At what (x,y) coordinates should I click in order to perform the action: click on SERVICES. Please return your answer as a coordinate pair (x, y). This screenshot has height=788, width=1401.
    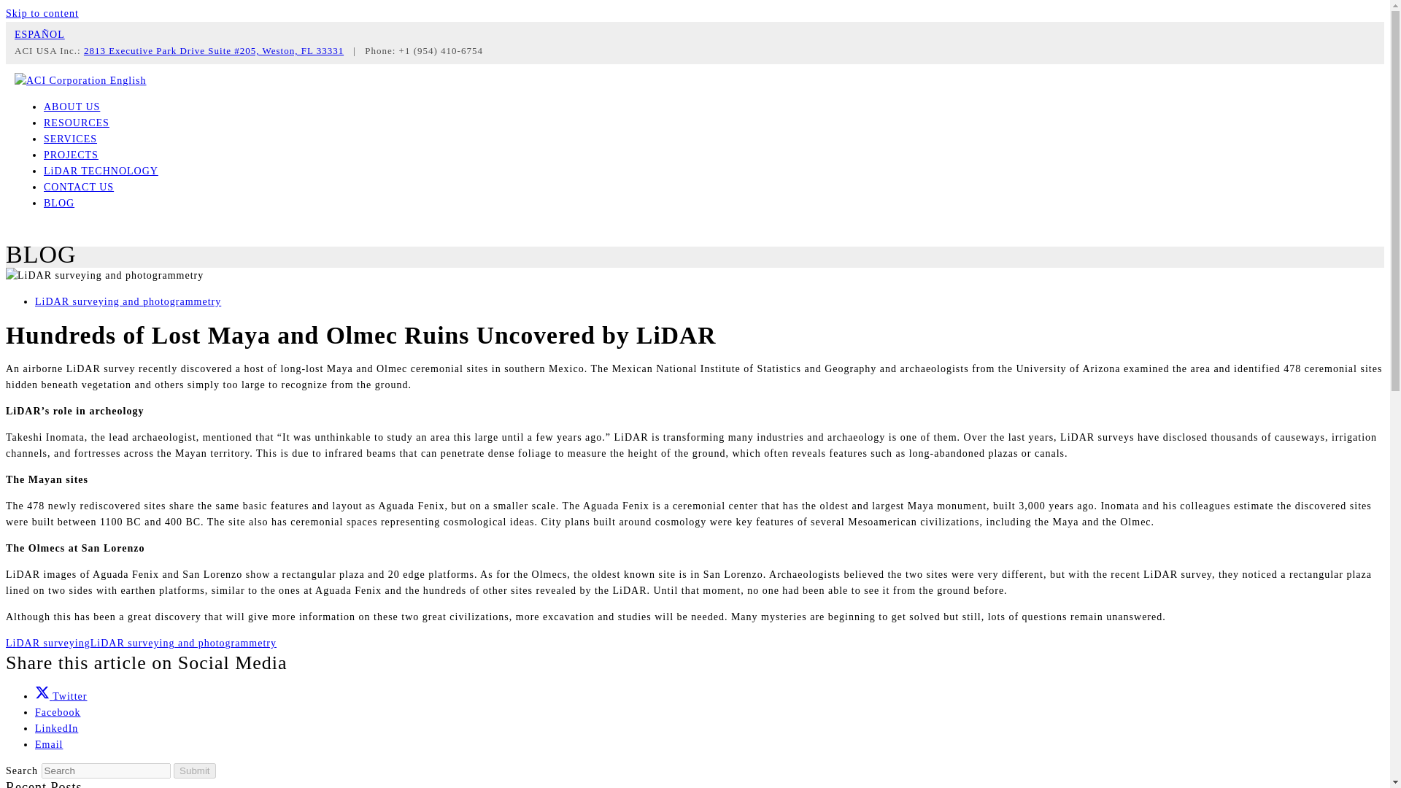
    Looking at the image, I should click on (70, 139).